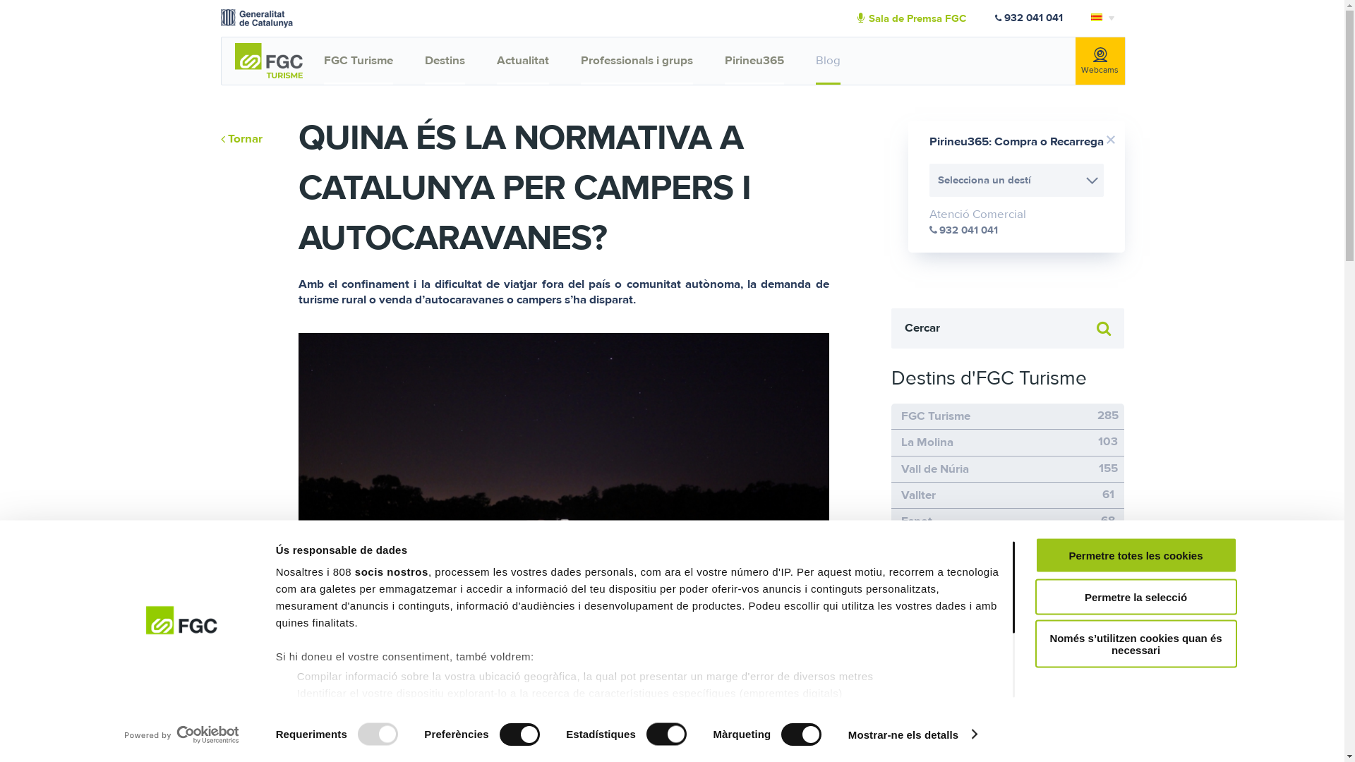 This screenshot has width=1355, height=762. Describe the element at coordinates (754, 61) in the screenshot. I see `Pirineu365` at that location.